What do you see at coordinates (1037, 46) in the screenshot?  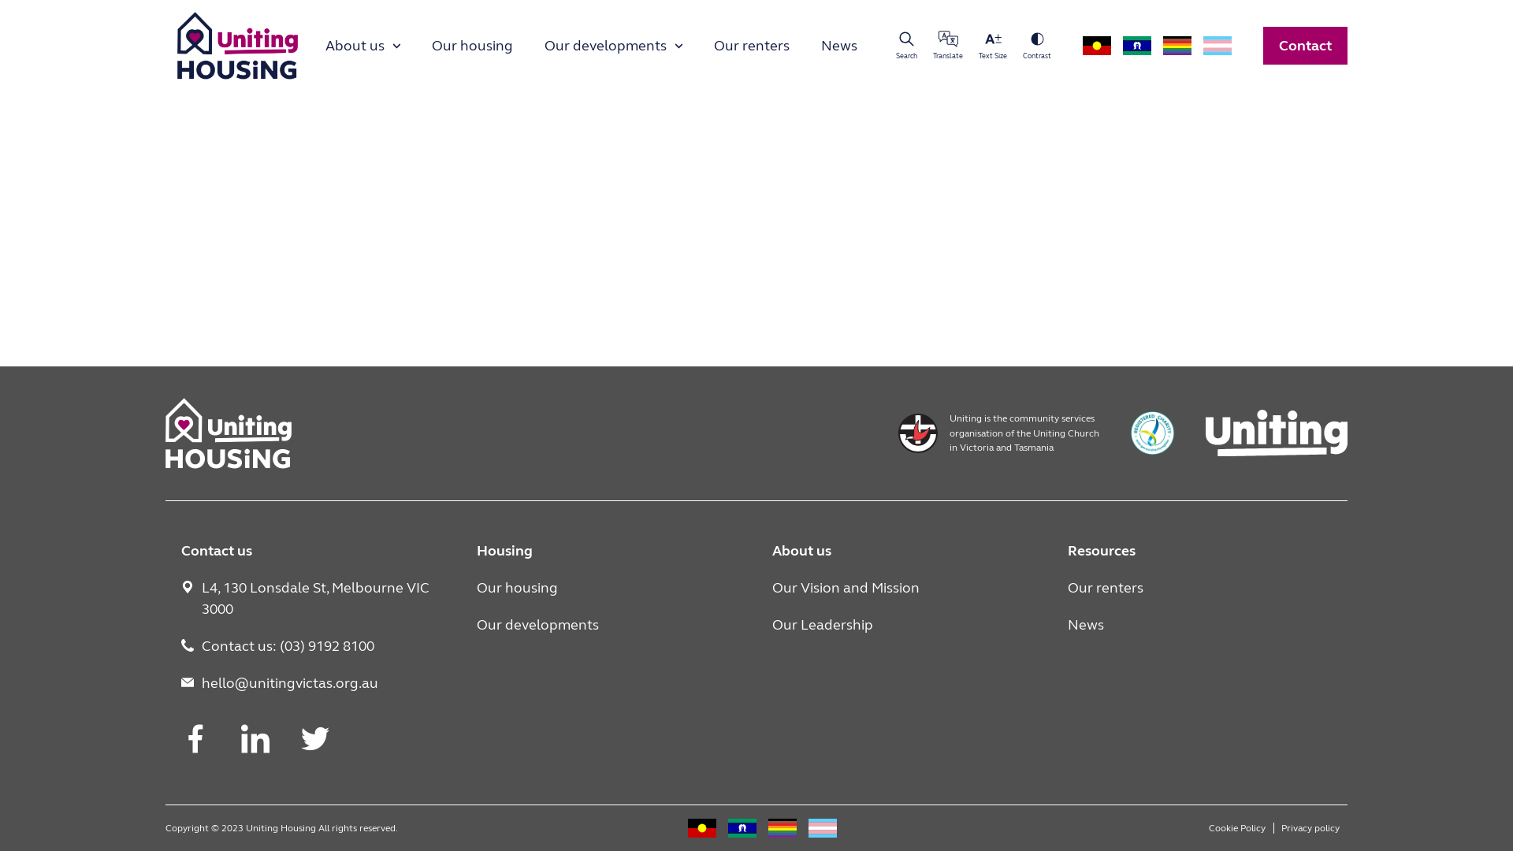 I see `Contrast` at bounding box center [1037, 46].